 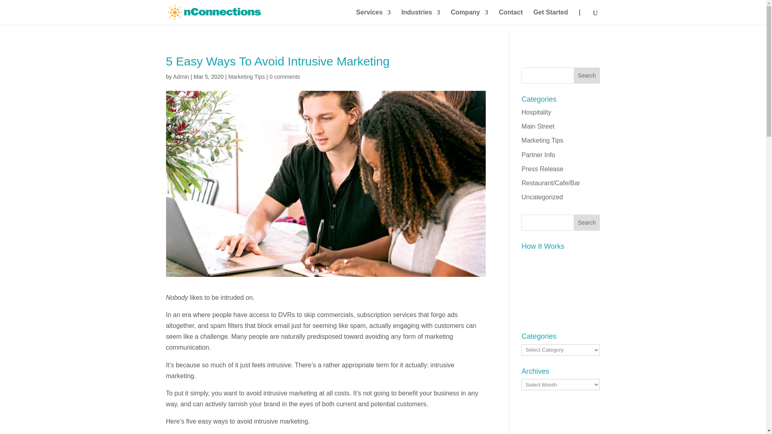 I want to click on Posts by Admin, so click(x=181, y=76).